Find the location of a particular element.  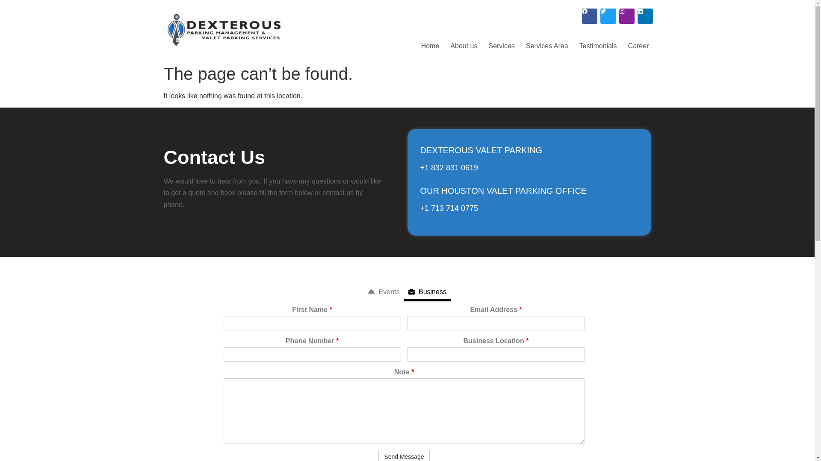

Services Area is located at coordinates (546, 46).